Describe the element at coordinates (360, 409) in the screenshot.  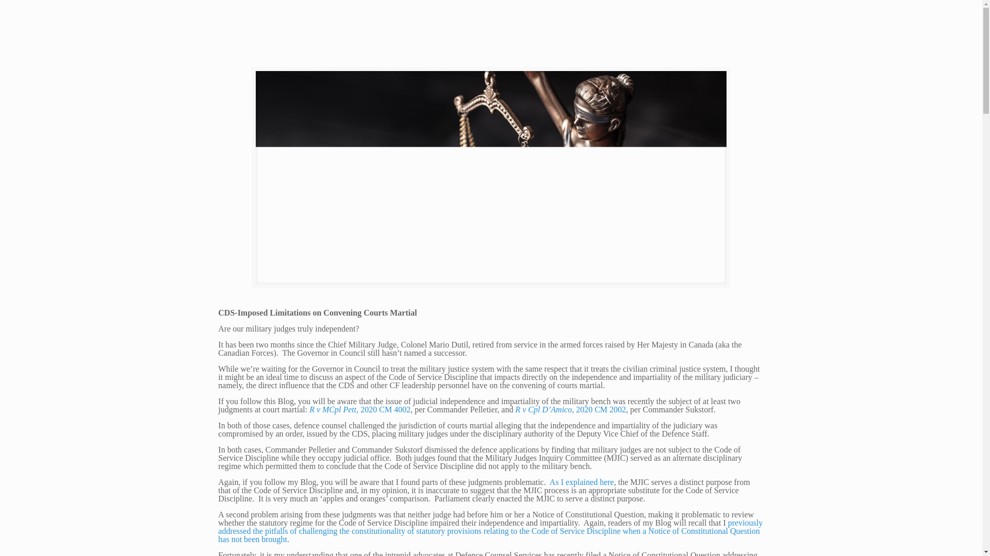
I see `R v MCpl Pett, 2020 CM 4002` at that location.